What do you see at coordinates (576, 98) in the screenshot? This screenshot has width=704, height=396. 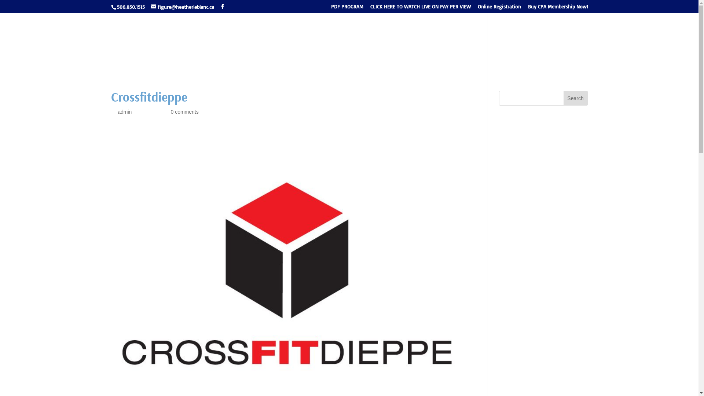 I see `Search` at bounding box center [576, 98].